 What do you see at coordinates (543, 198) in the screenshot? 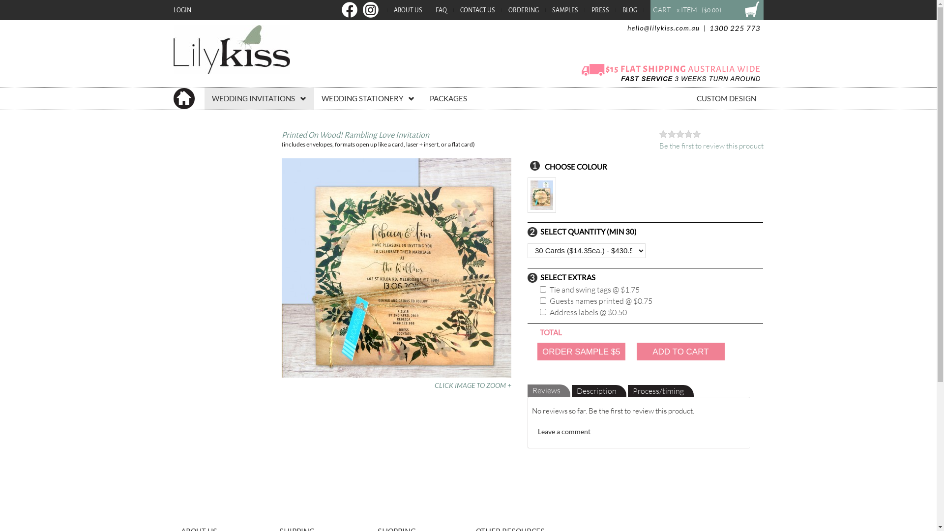
I see `blue-cherry-wood` at bounding box center [543, 198].